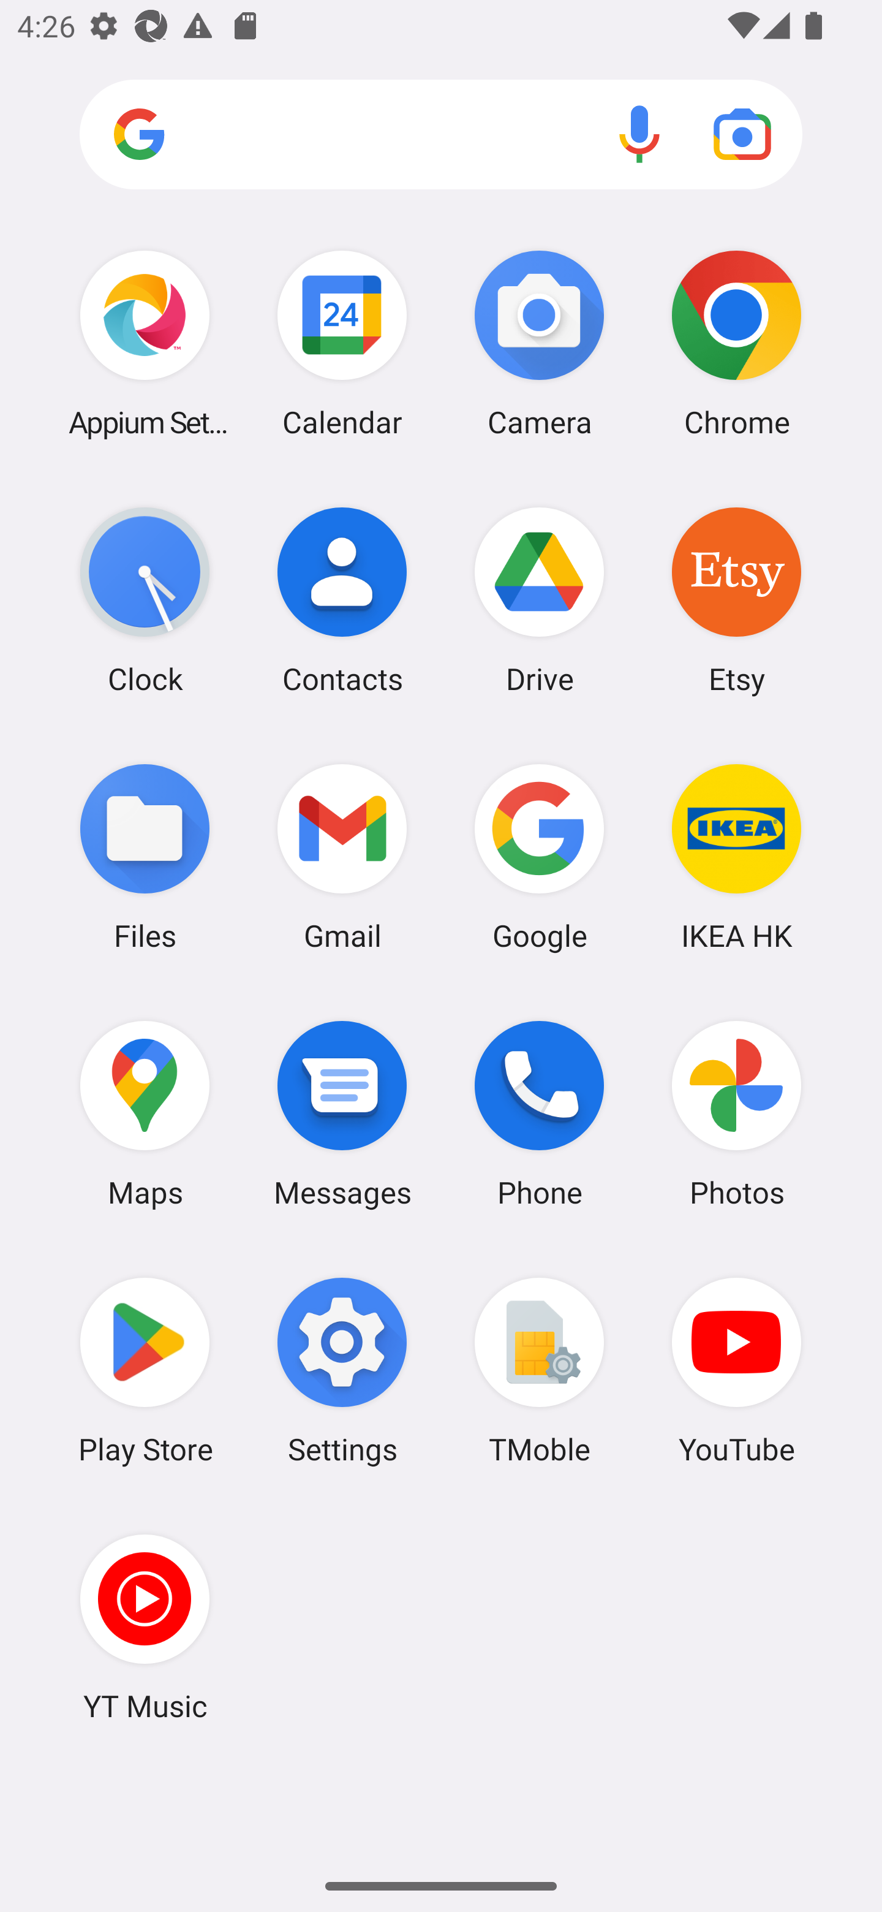 The image size is (882, 1912). I want to click on Messages, so click(342, 1113).